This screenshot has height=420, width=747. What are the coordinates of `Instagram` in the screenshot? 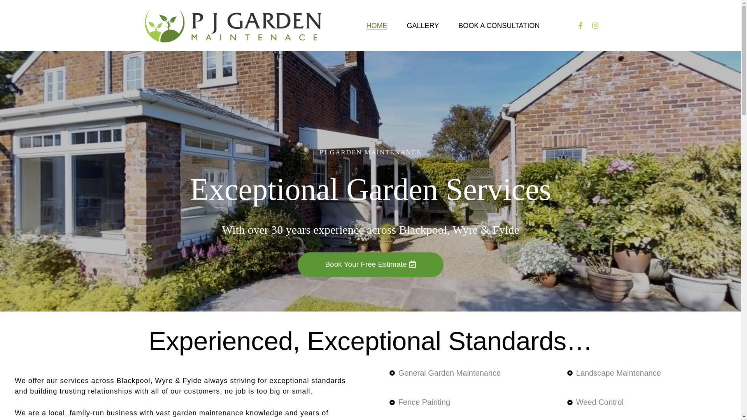 It's located at (595, 25).